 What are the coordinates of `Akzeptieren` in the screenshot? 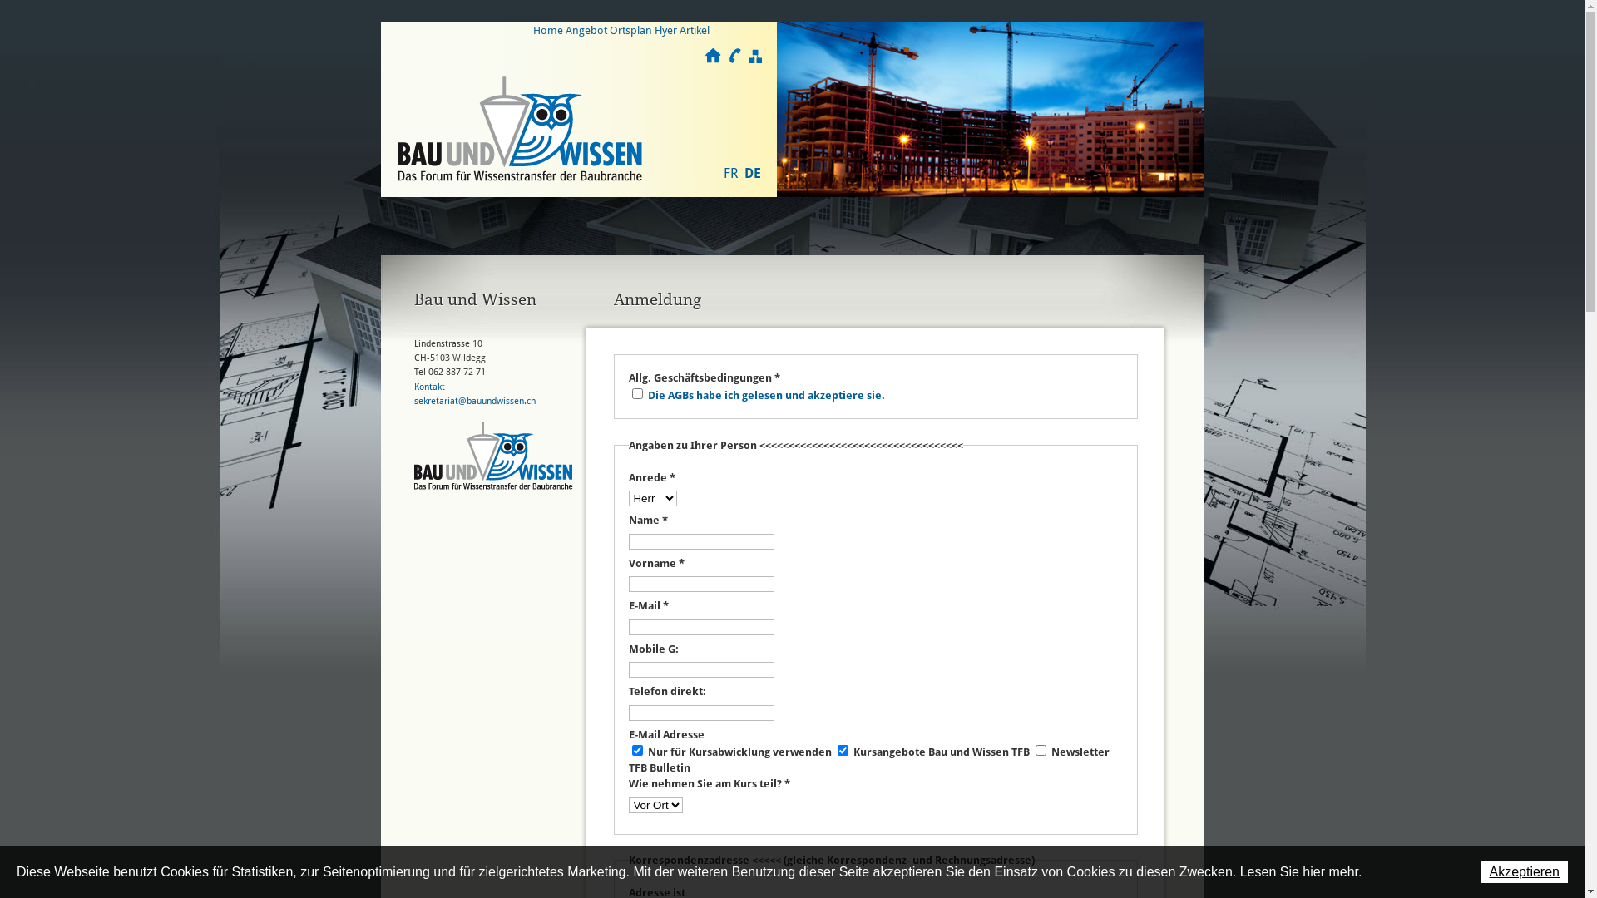 It's located at (1524, 871).